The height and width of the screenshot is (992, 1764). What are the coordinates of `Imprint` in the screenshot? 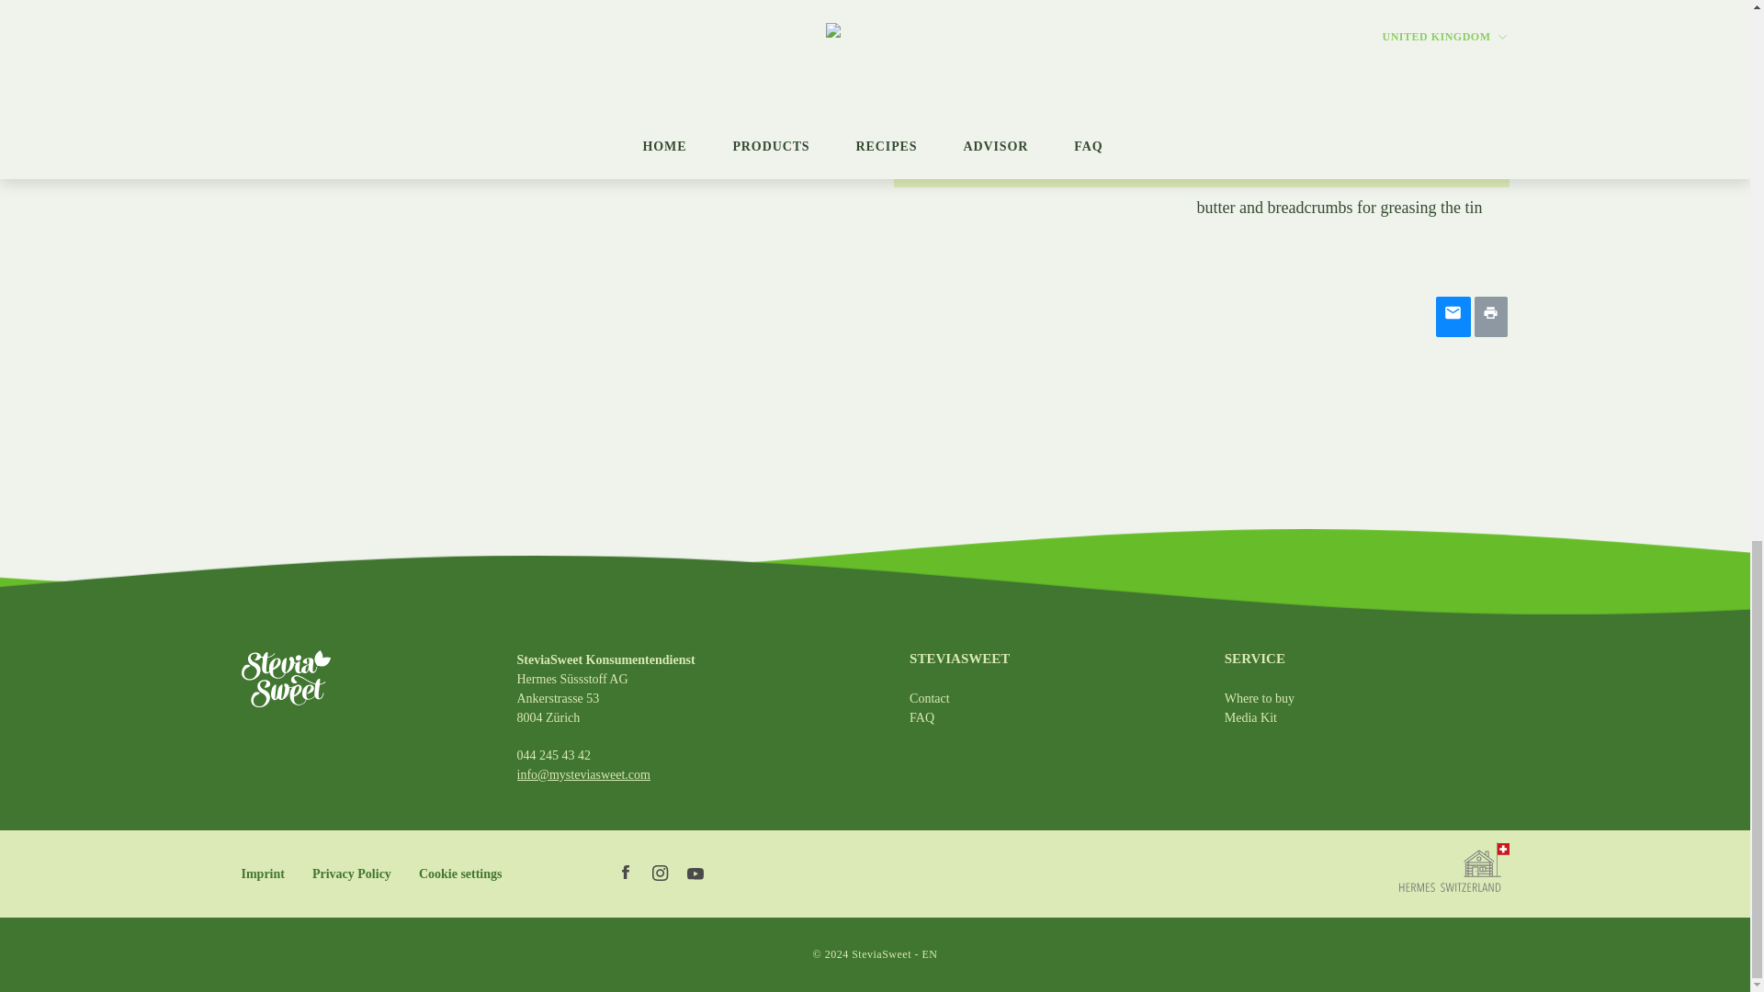 It's located at (262, 874).